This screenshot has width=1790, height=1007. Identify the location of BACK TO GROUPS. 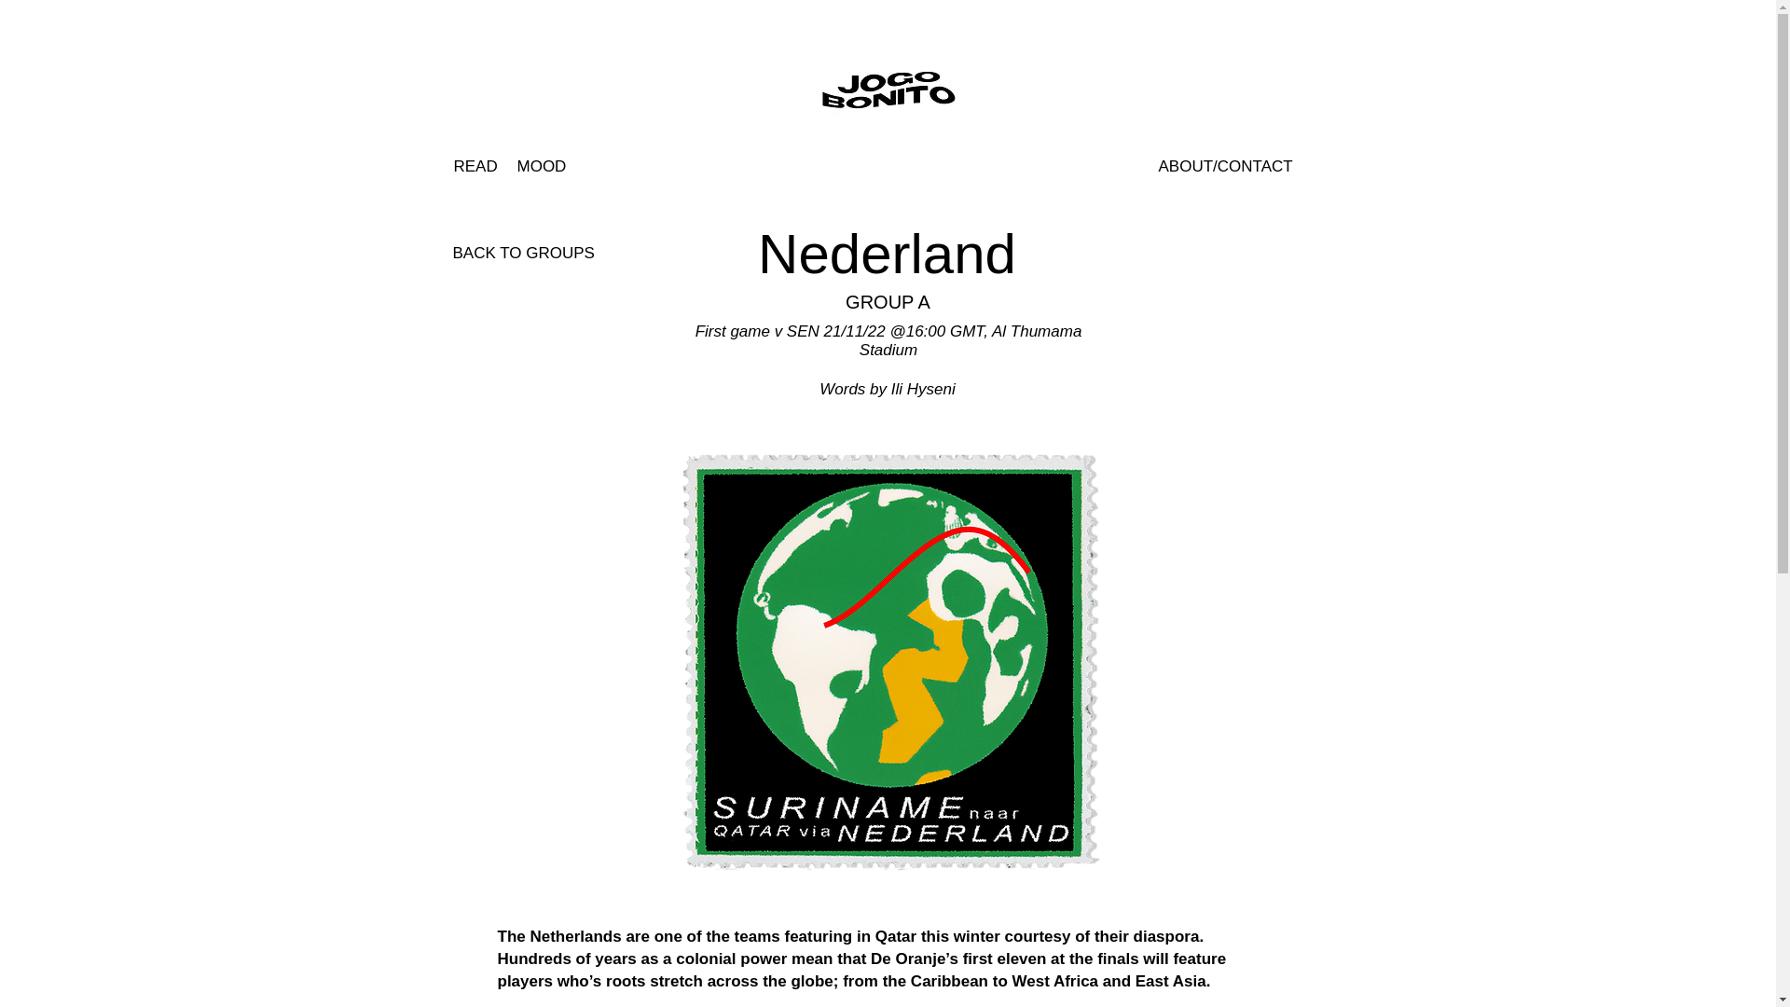
(523, 253).